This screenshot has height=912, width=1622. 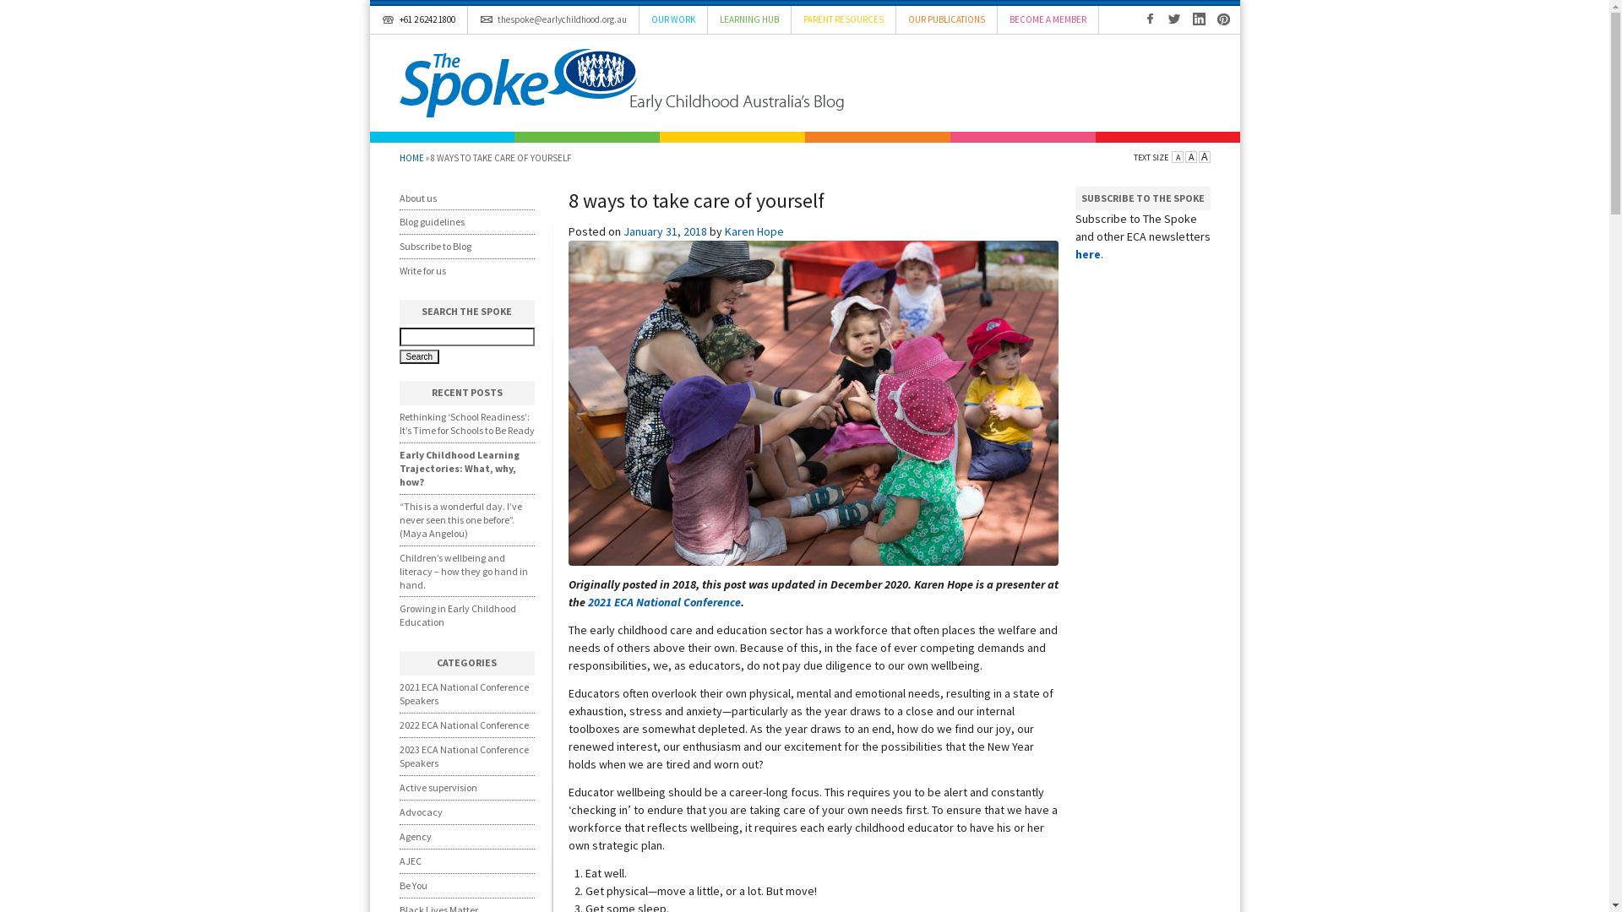 What do you see at coordinates (754, 231) in the screenshot?
I see `Karen Hope` at bounding box center [754, 231].